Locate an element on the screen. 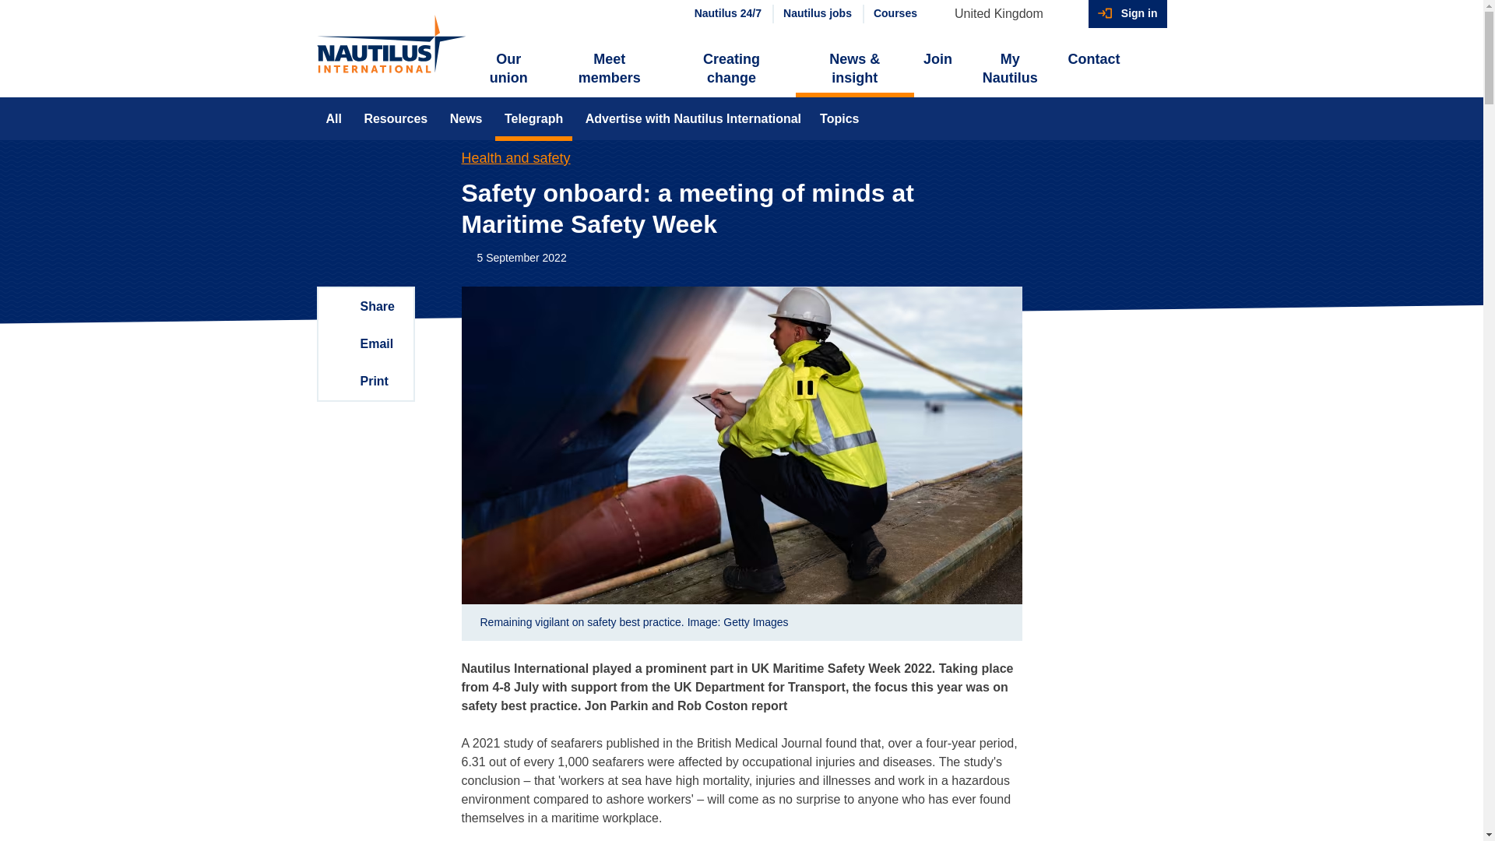  Meet members is located at coordinates (609, 69).